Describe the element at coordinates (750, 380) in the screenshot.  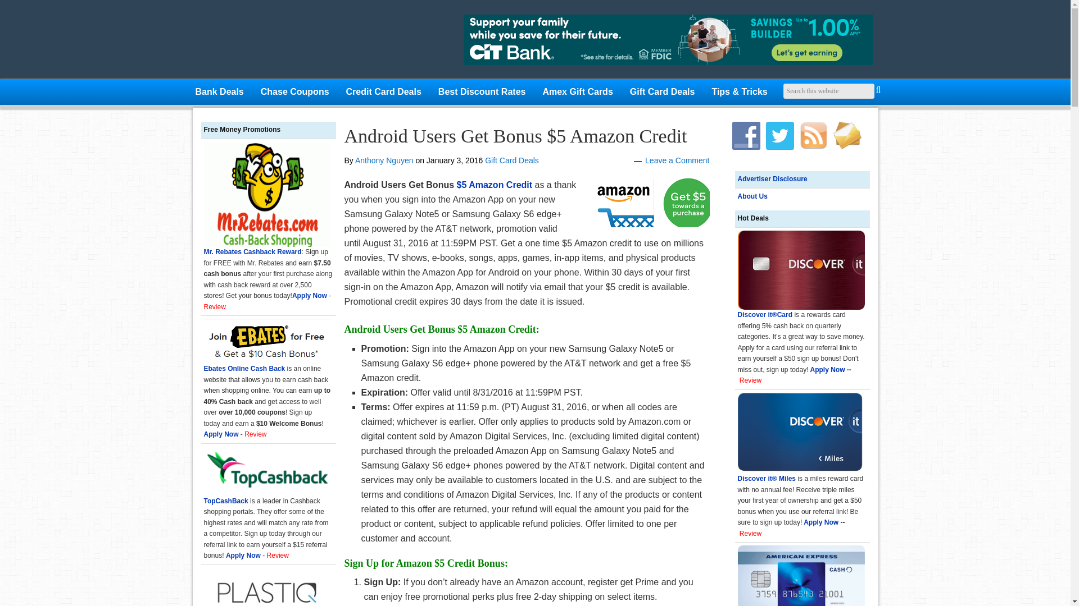
I see `Review` at that location.